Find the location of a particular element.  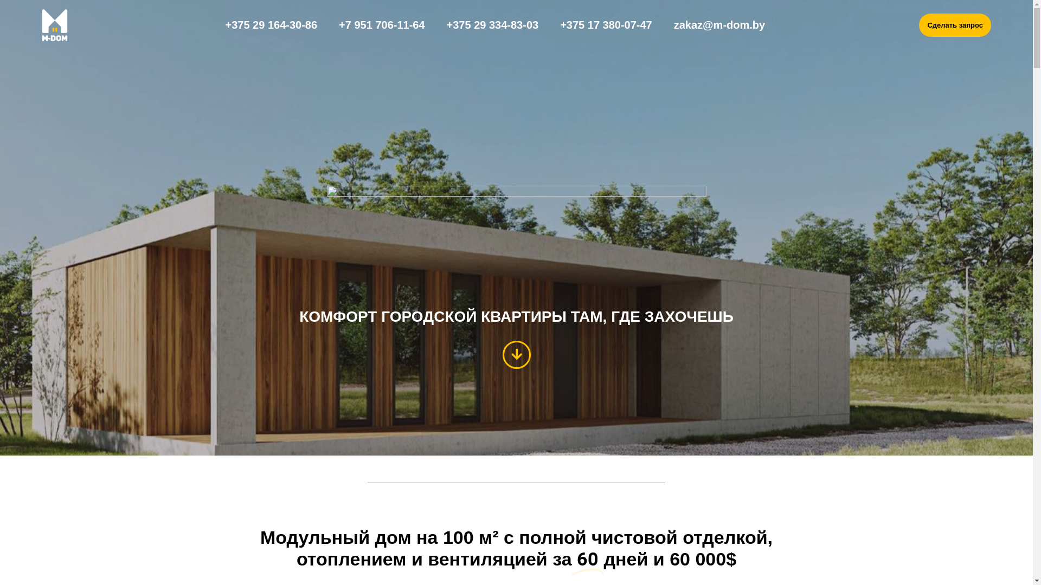

+375 17 380-07-47 is located at coordinates (606, 25).